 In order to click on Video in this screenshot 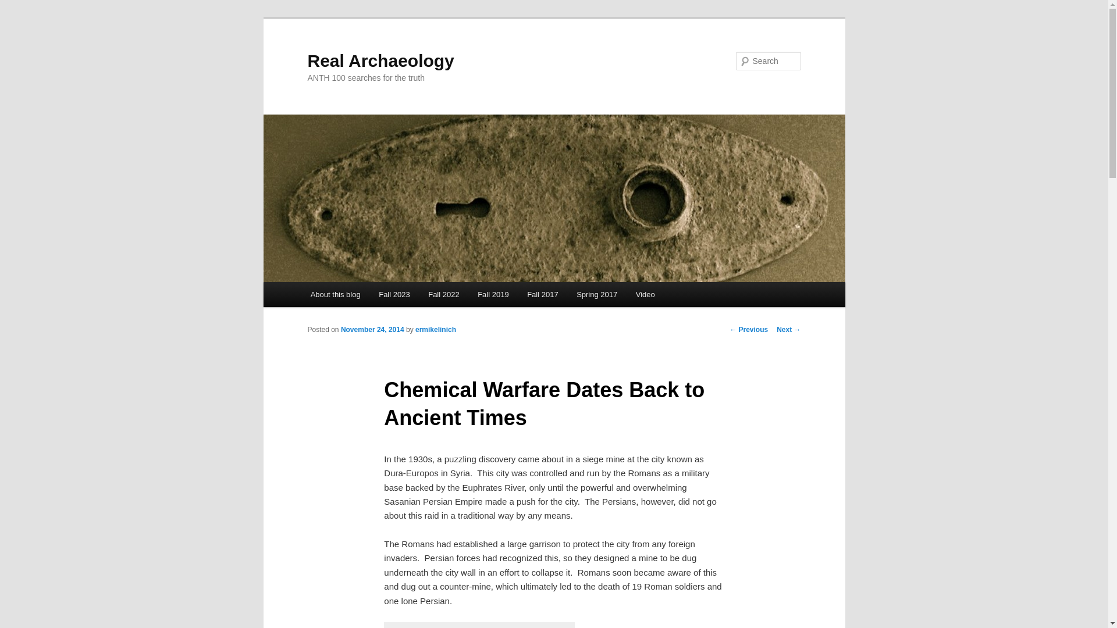, I will do `click(646, 294)`.